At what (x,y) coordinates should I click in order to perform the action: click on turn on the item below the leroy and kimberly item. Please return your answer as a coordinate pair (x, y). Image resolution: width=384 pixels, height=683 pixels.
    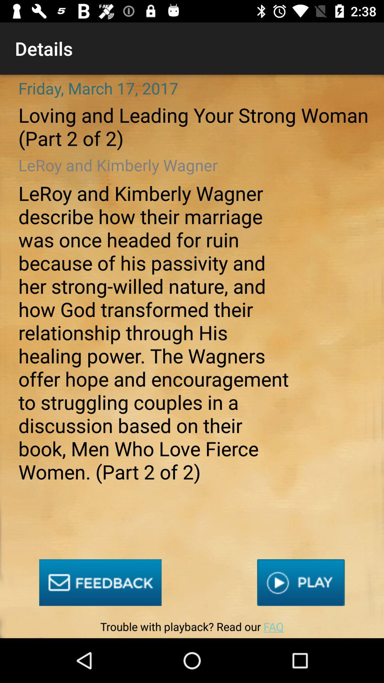
    Looking at the image, I should click on (301, 583).